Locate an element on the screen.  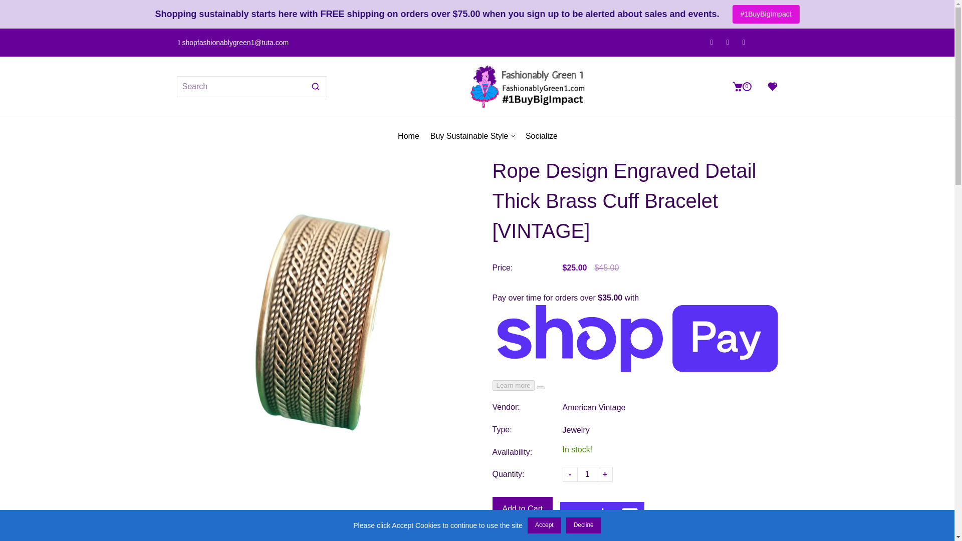
Instagram is located at coordinates (746, 86).